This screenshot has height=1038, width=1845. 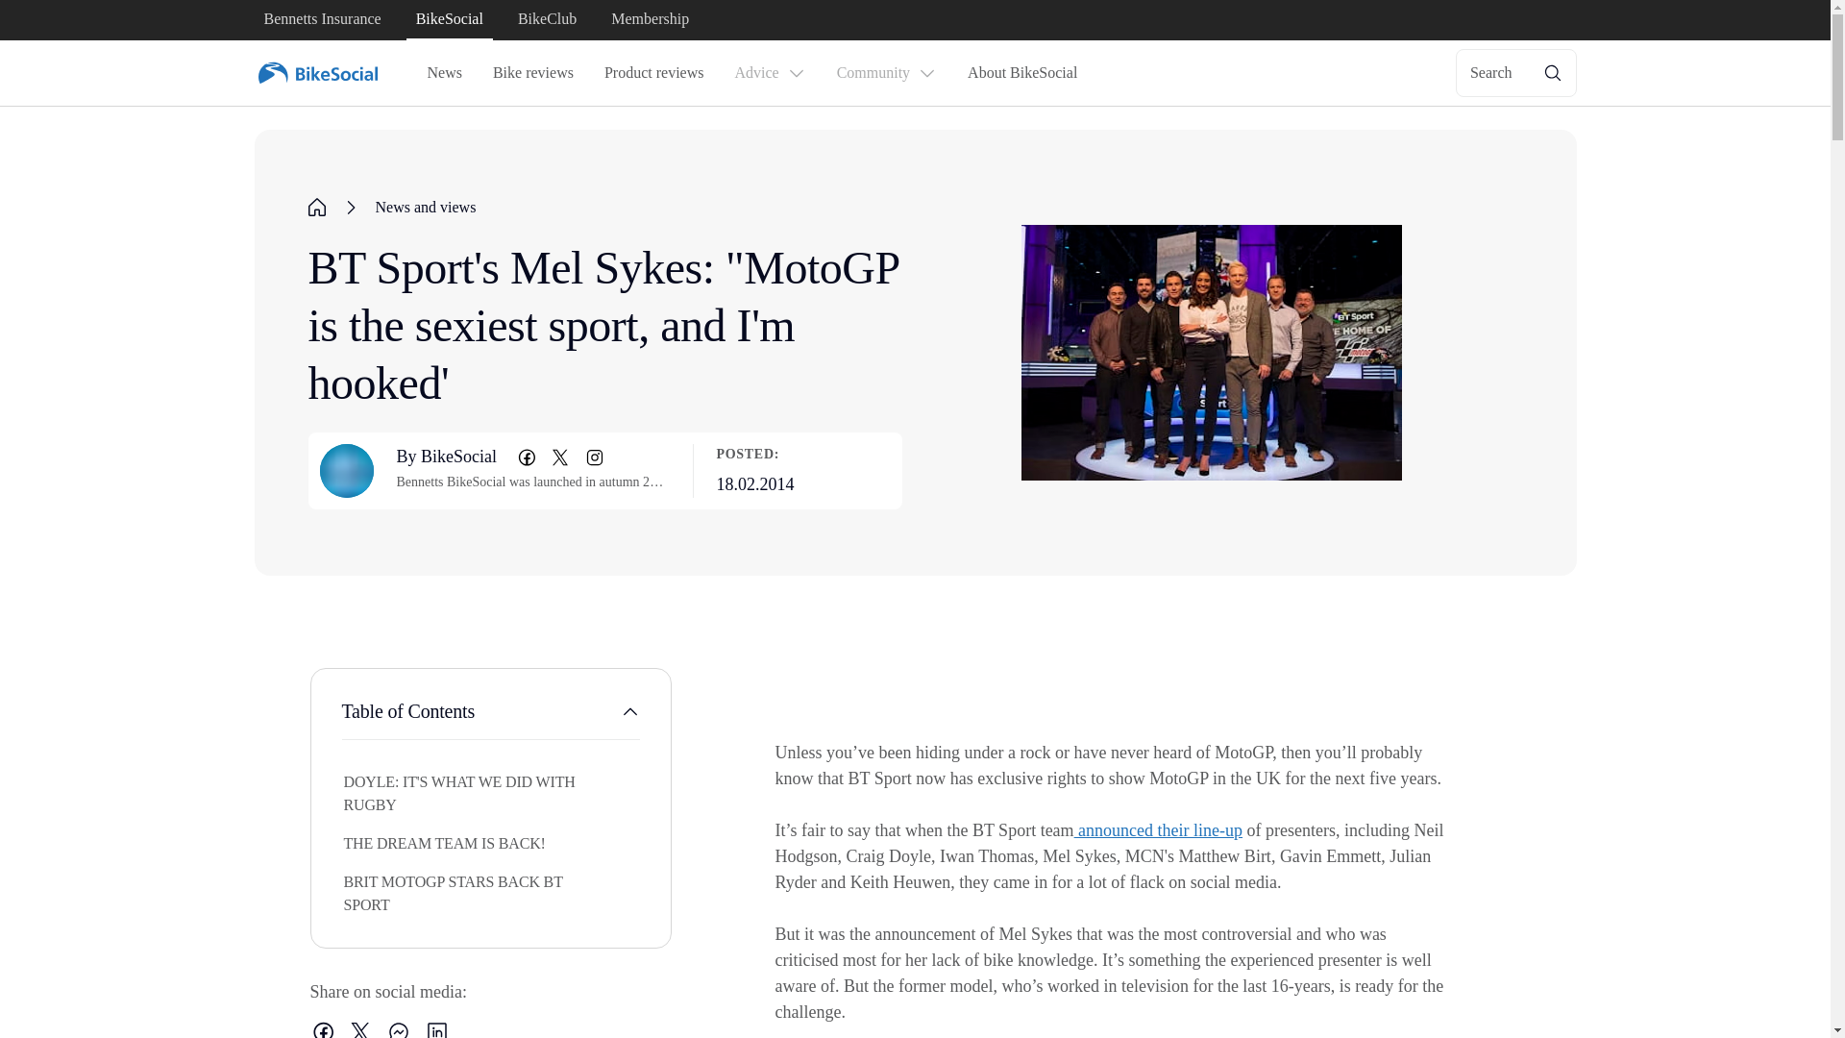 I want to click on Bennetts Insurance, so click(x=321, y=20).